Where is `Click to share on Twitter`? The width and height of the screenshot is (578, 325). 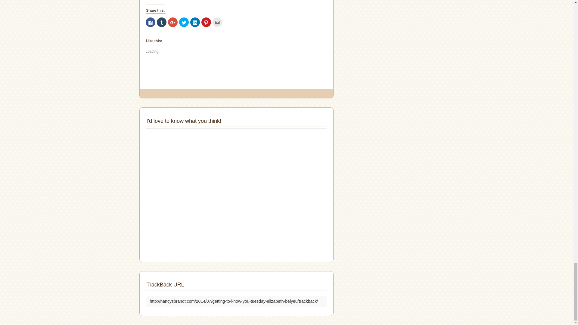 Click to share on Twitter is located at coordinates (183, 22).